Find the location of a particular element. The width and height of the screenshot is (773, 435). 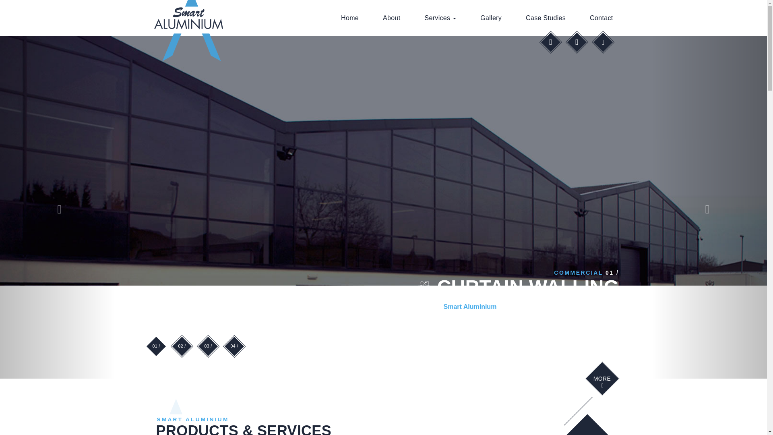

About is located at coordinates (391, 14).